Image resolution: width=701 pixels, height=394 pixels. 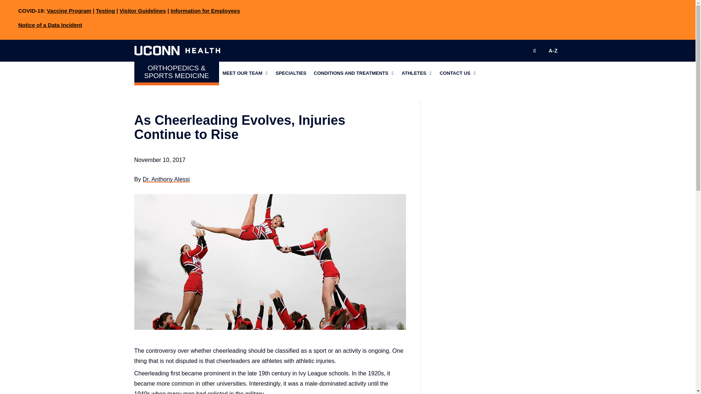 What do you see at coordinates (166, 179) in the screenshot?
I see `Dr. Anthony Alessi` at bounding box center [166, 179].